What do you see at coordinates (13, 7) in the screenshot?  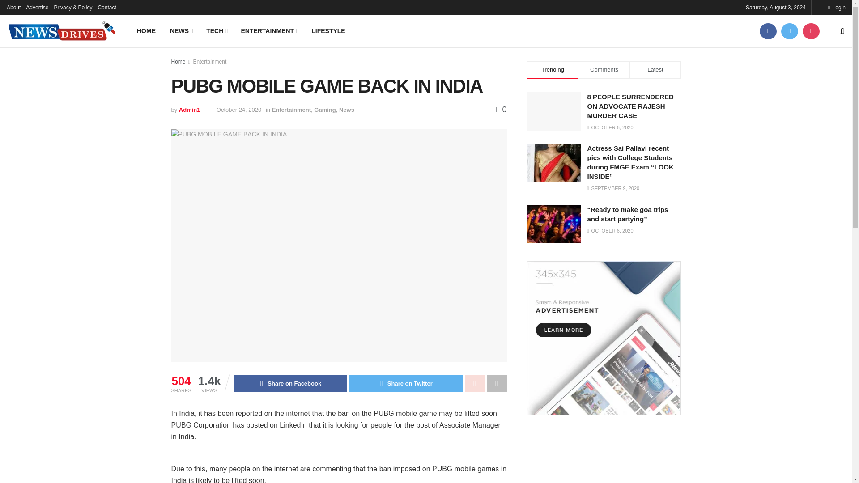 I see `About` at bounding box center [13, 7].